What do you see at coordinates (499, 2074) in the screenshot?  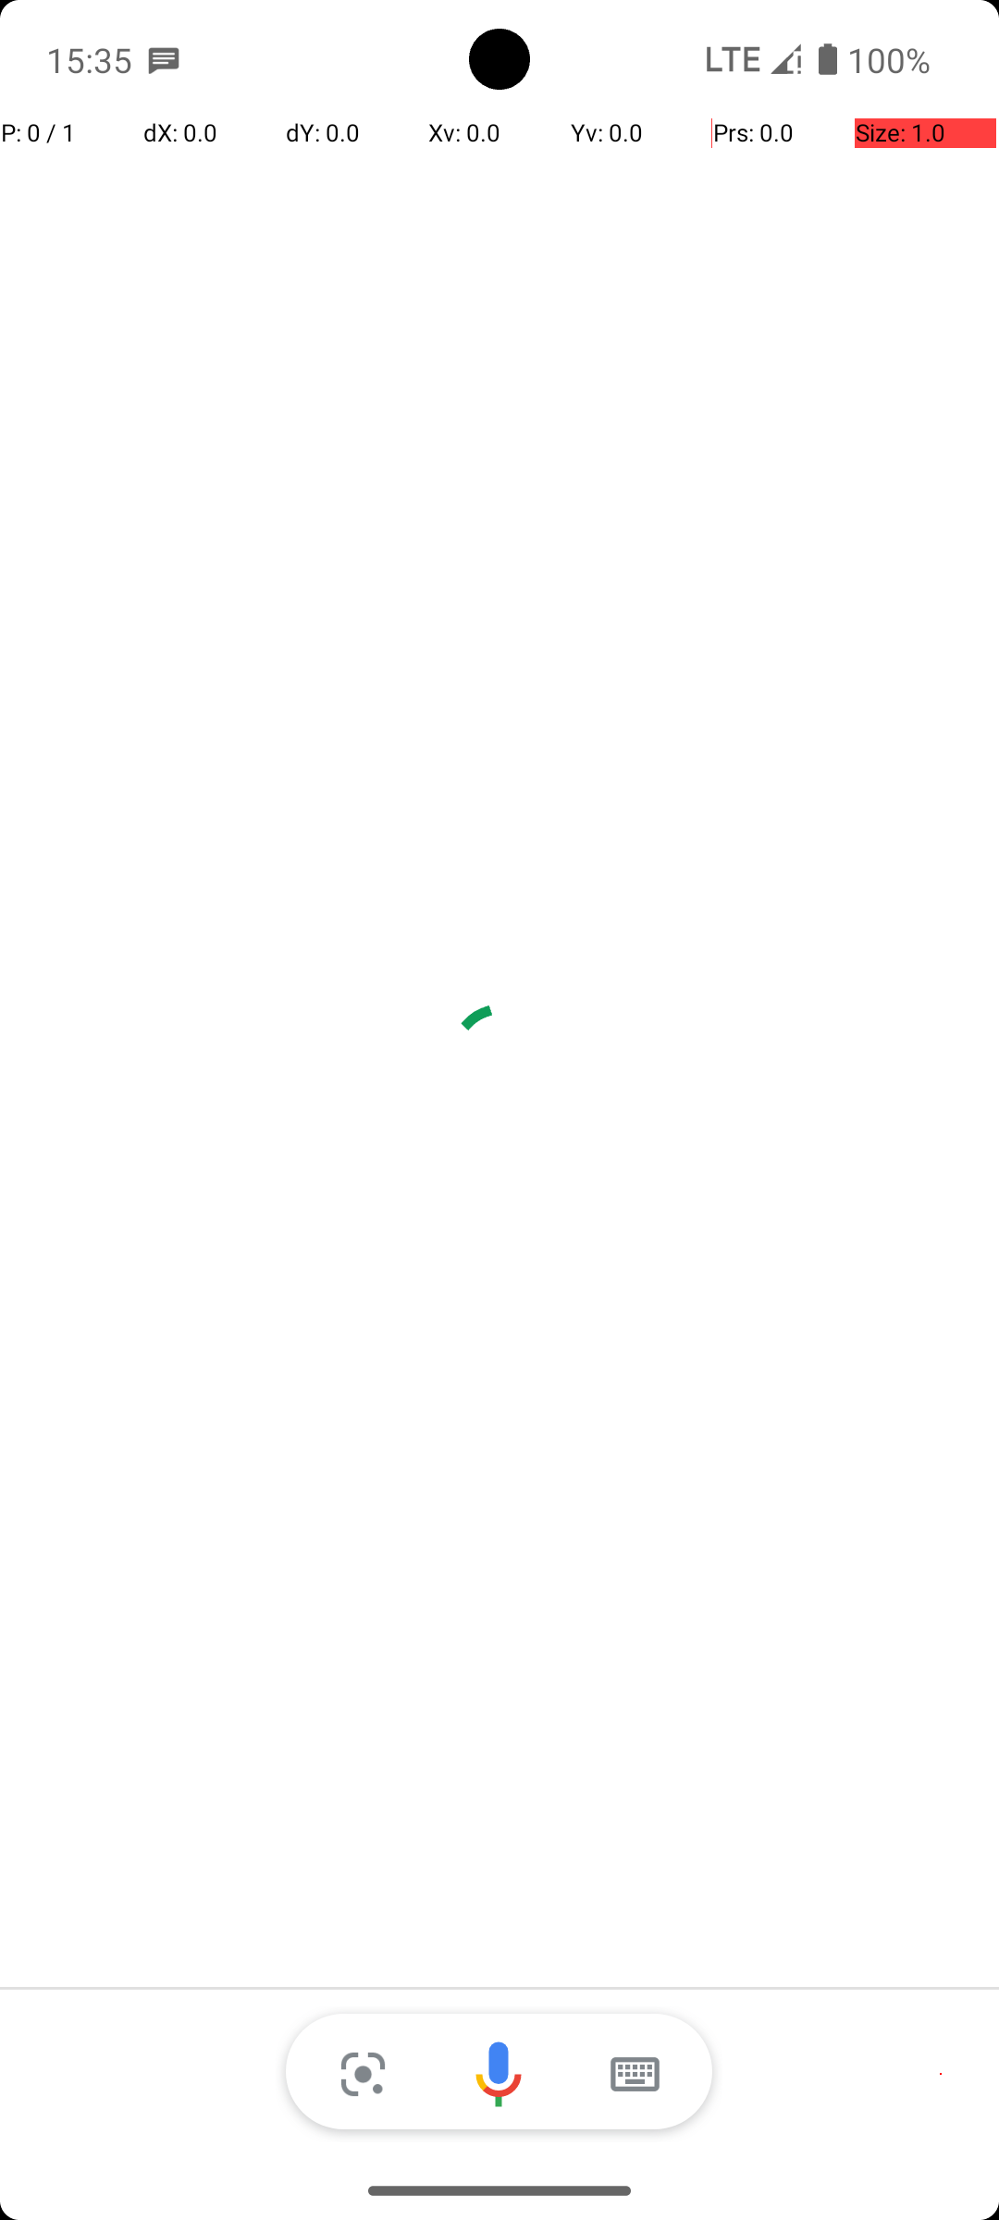 I see `Assistant` at bounding box center [499, 2074].